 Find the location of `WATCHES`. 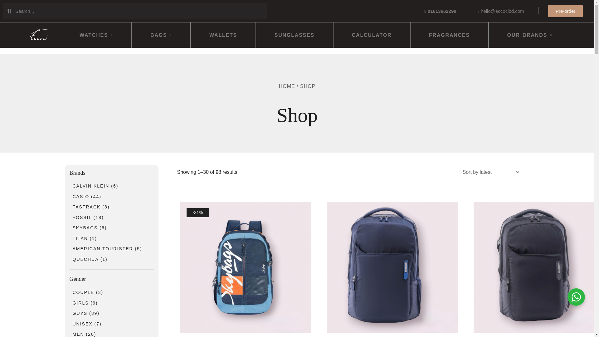

WATCHES is located at coordinates (96, 20).